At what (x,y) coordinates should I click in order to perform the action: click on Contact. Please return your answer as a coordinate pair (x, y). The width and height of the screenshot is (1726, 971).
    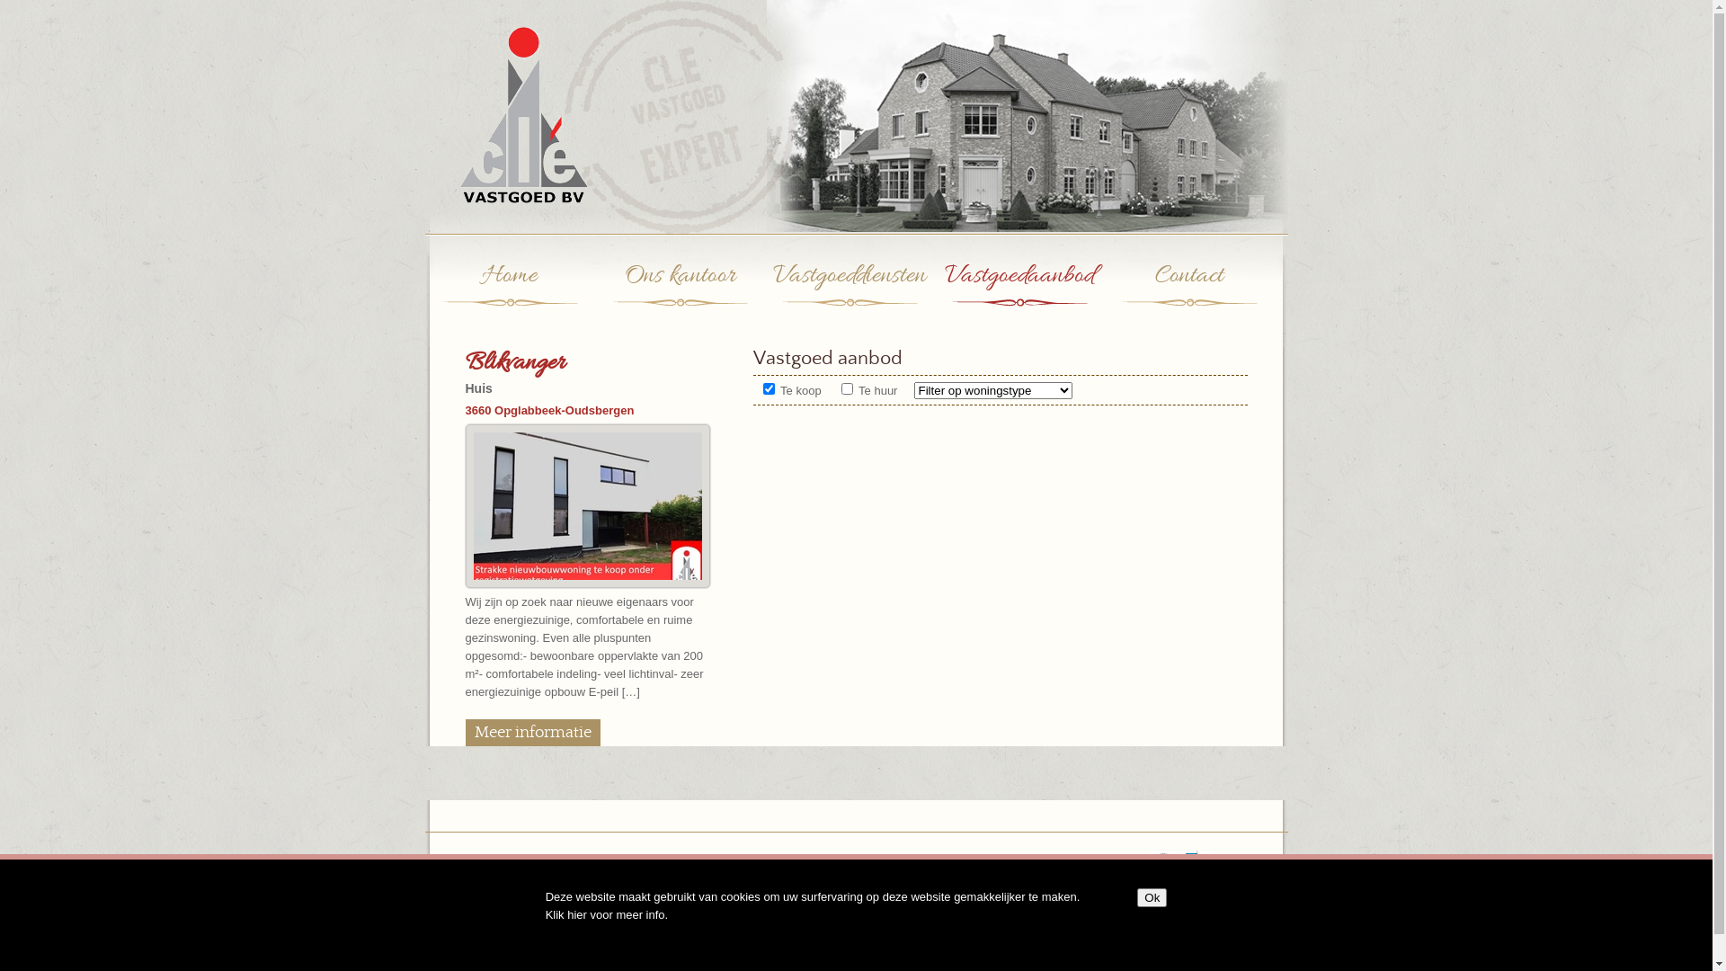
    Looking at the image, I should click on (1188, 294).